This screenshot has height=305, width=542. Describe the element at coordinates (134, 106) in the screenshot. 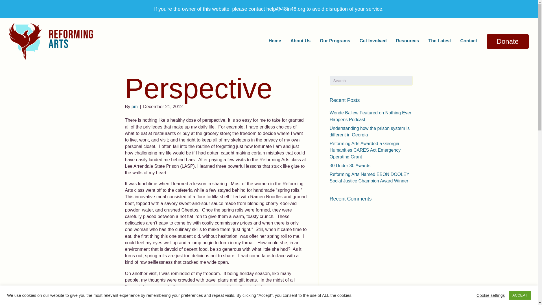

I see `pm` at that location.